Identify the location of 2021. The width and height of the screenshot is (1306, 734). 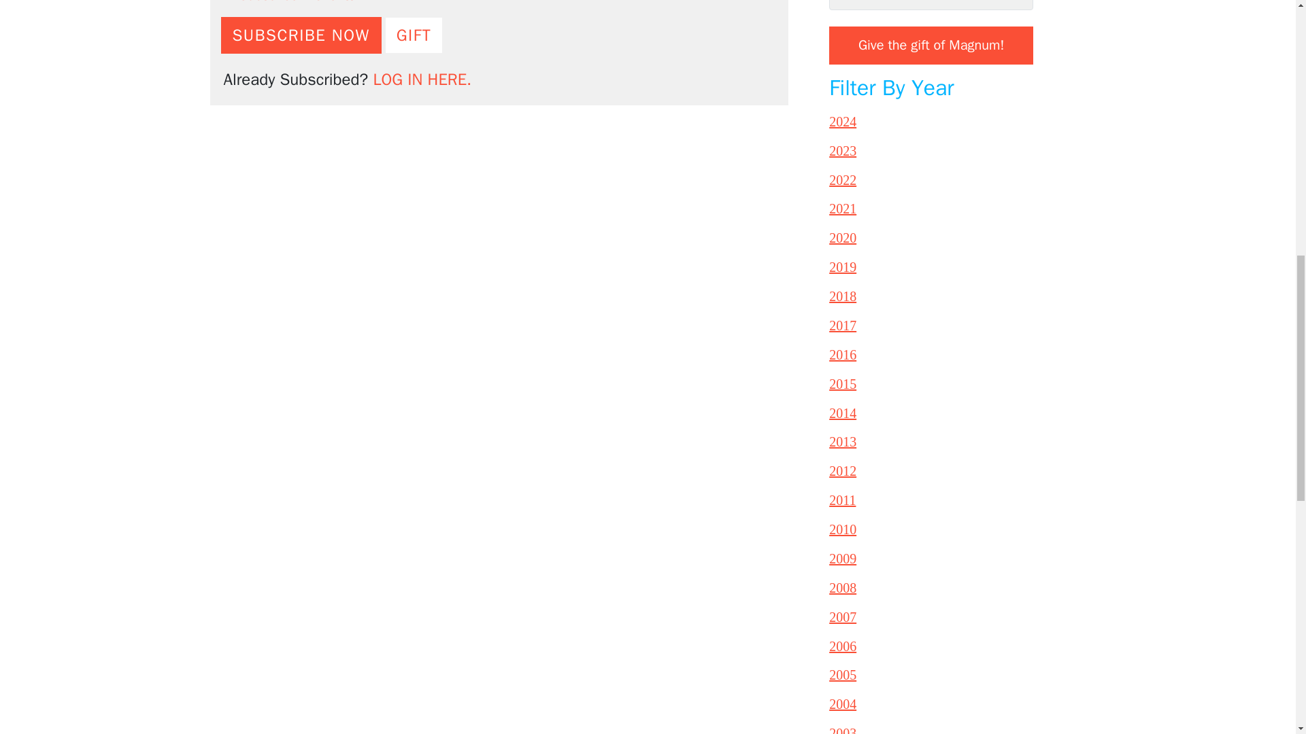
(843, 208).